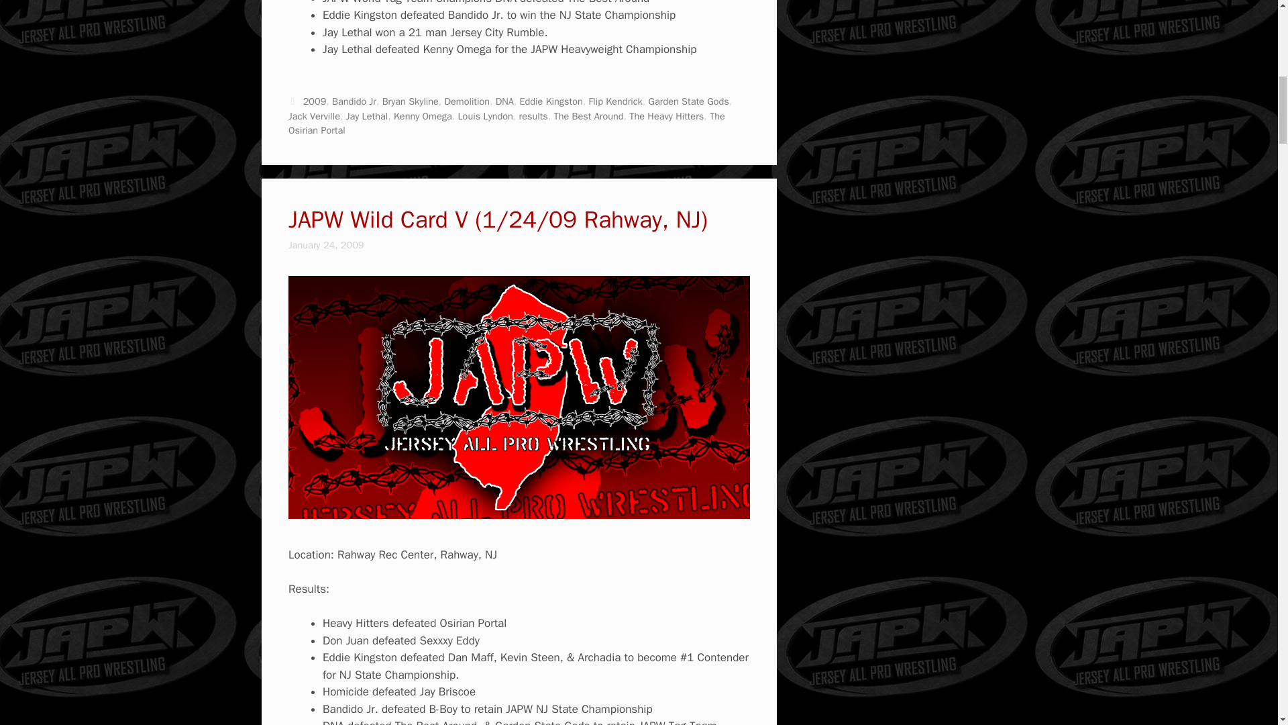  What do you see at coordinates (504, 101) in the screenshot?
I see `DNA` at bounding box center [504, 101].